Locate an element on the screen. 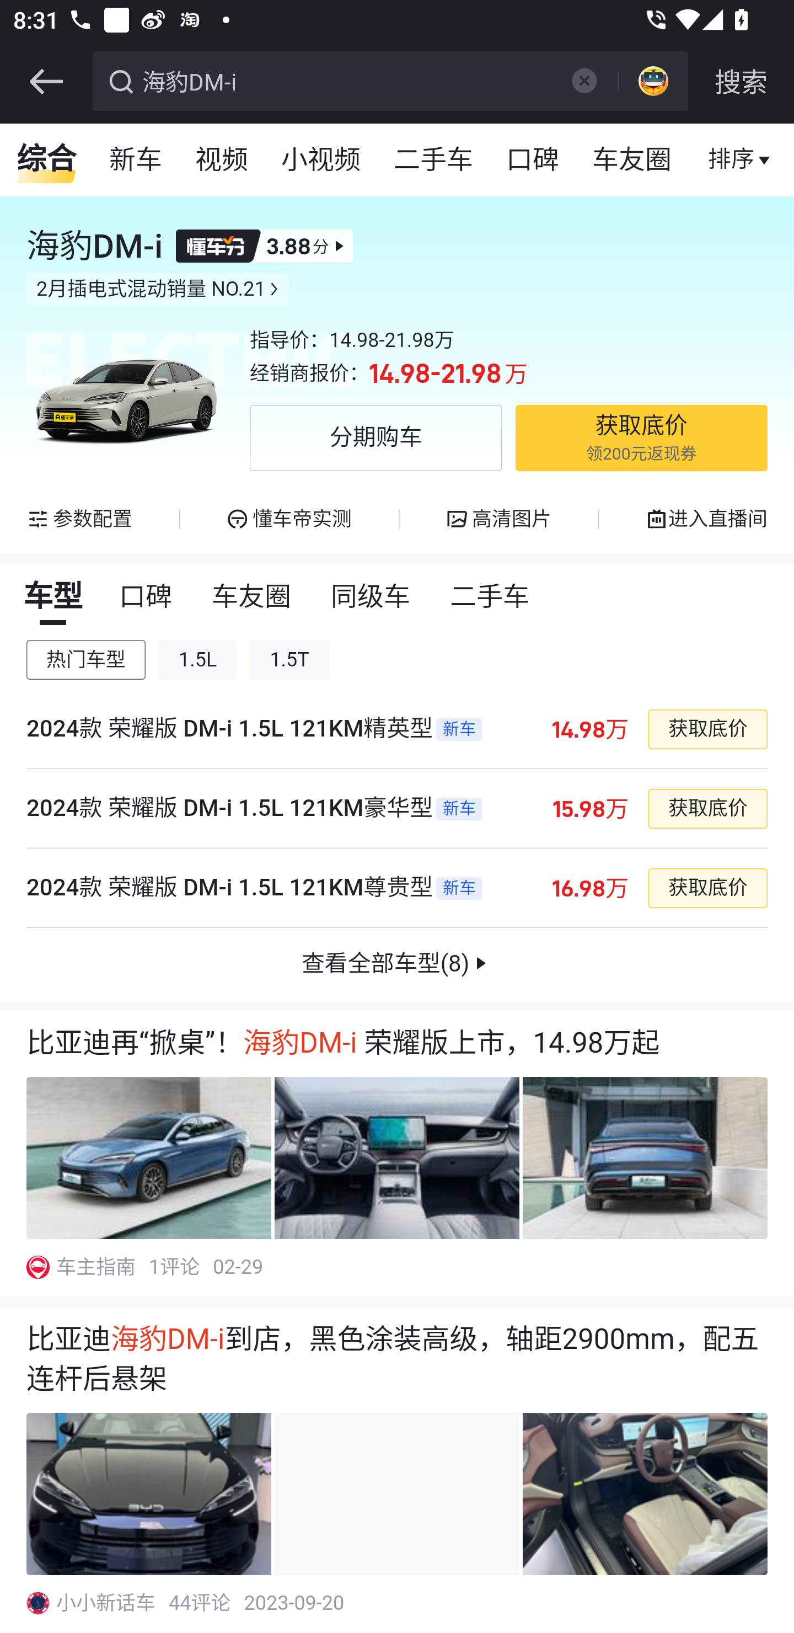 Image resolution: width=794 pixels, height=1633 pixels. 2024款 荣耀版 DM-i 1.5L 121KM豪华型新车 15.98万 获取底价 is located at coordinates (397, 809).